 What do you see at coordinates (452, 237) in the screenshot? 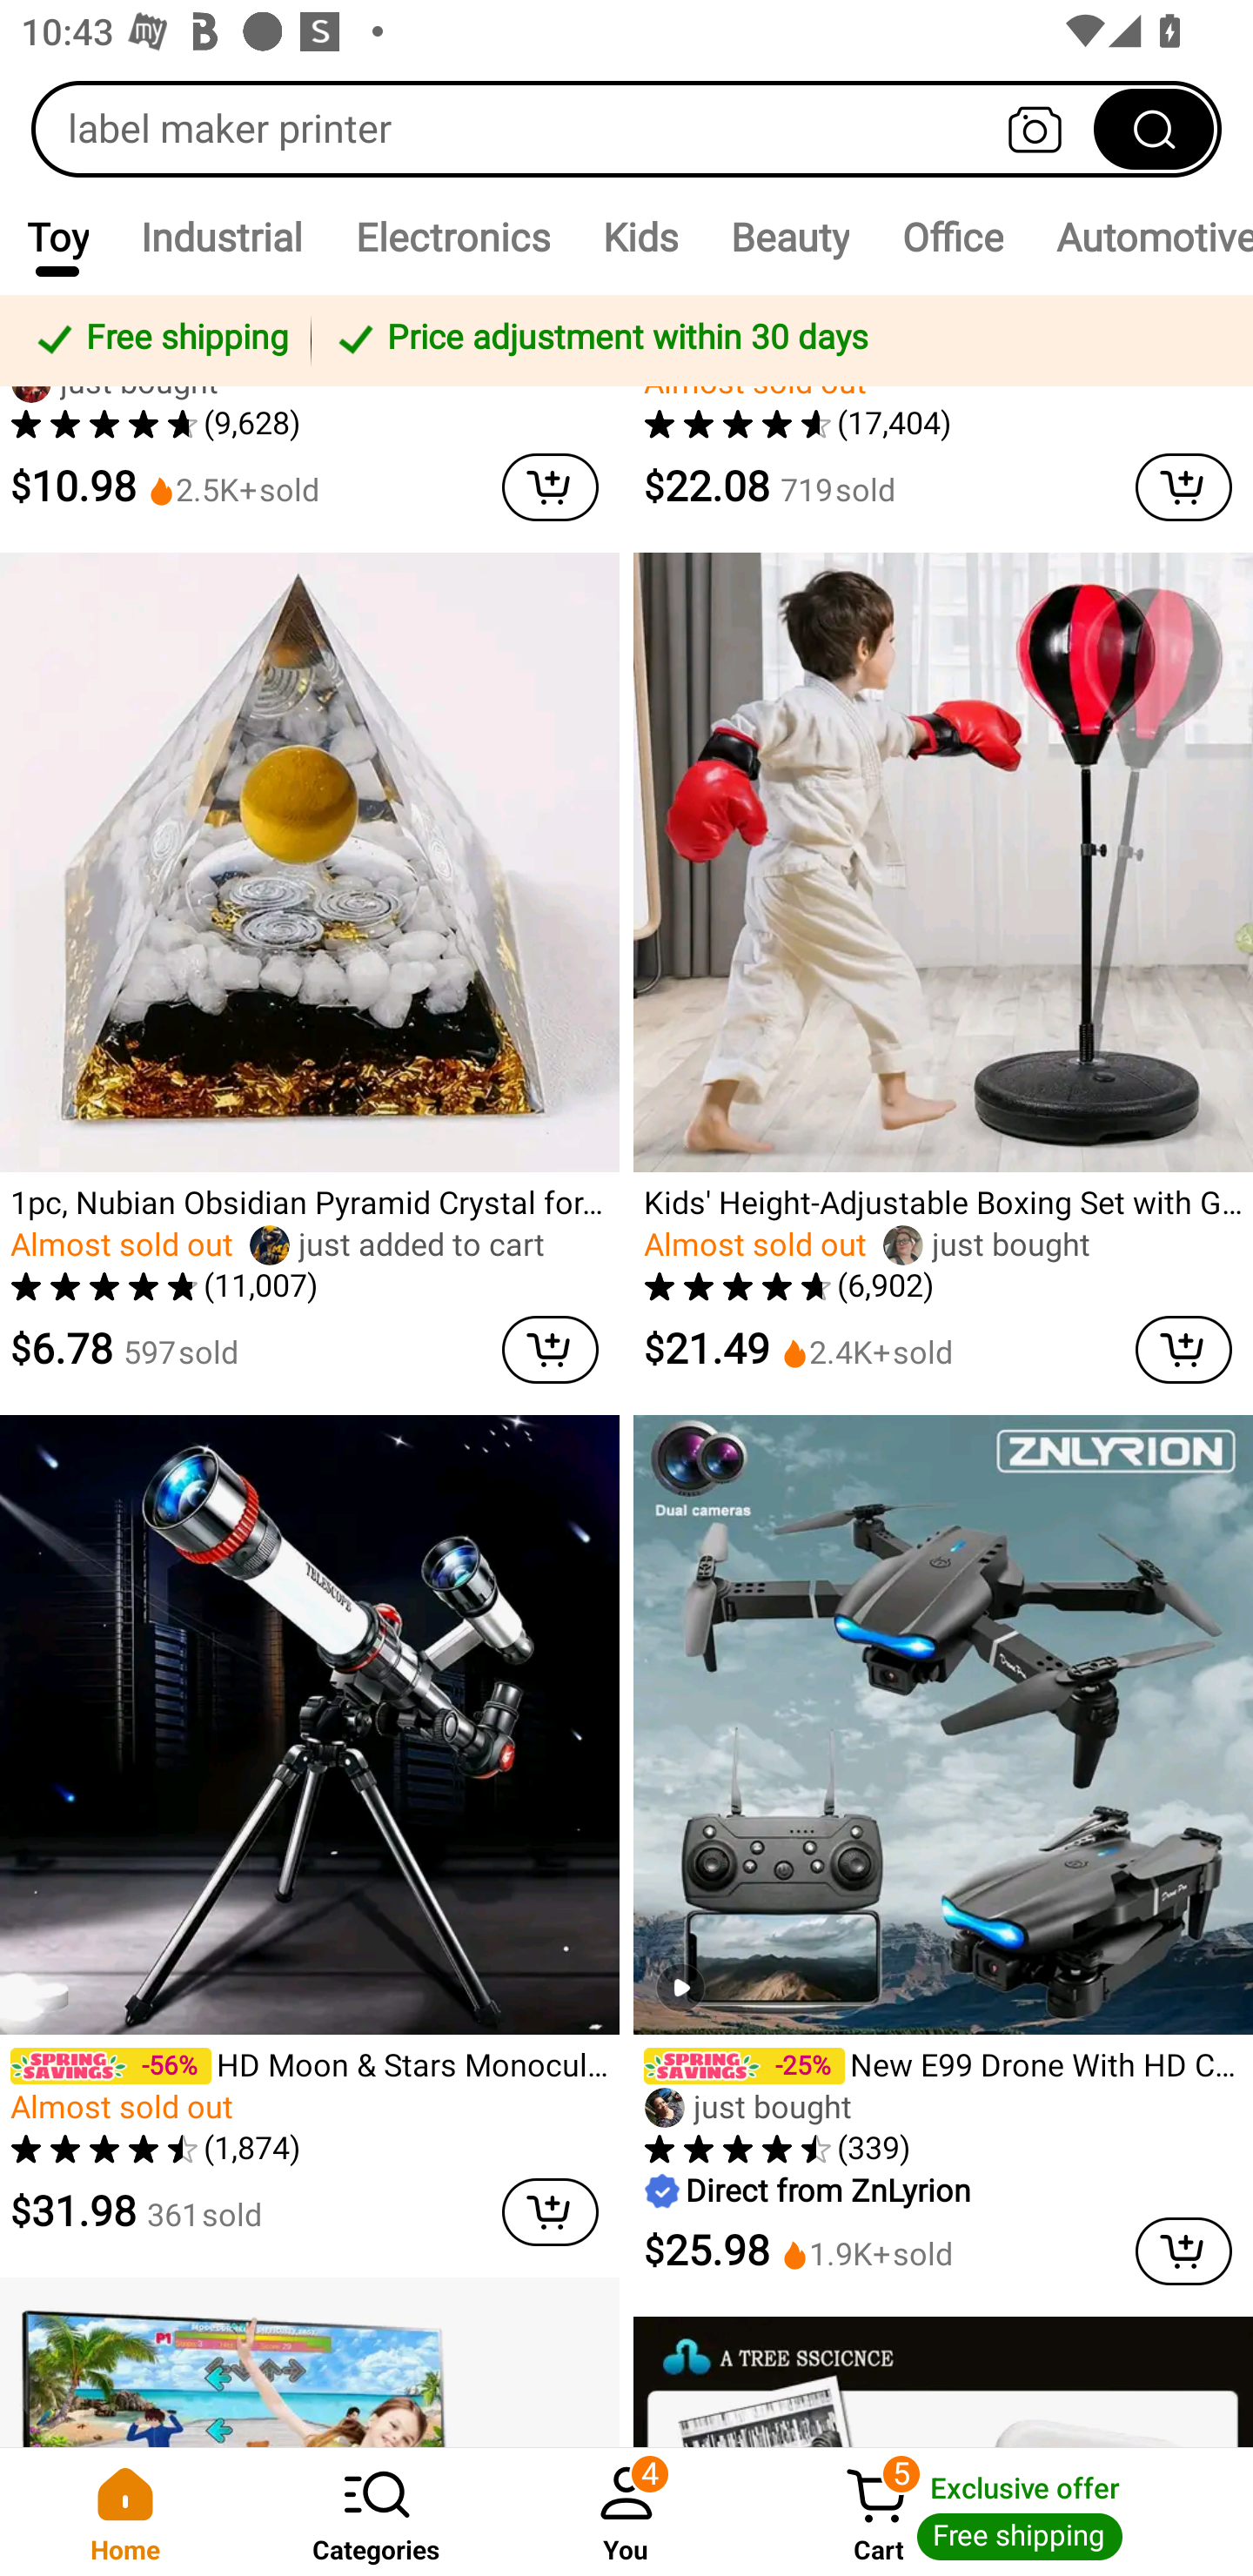
I see `Electronics` at bounding box center [452, 237].